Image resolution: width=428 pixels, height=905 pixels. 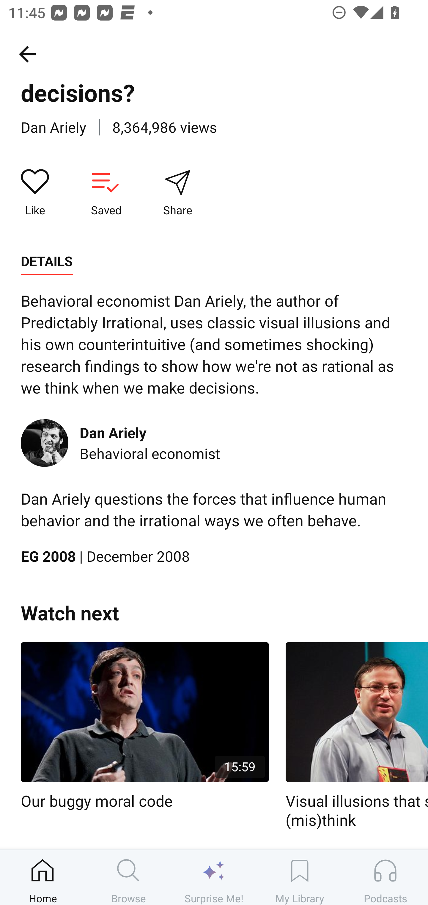 I want to click on Browse, so click(x=128, y=877).